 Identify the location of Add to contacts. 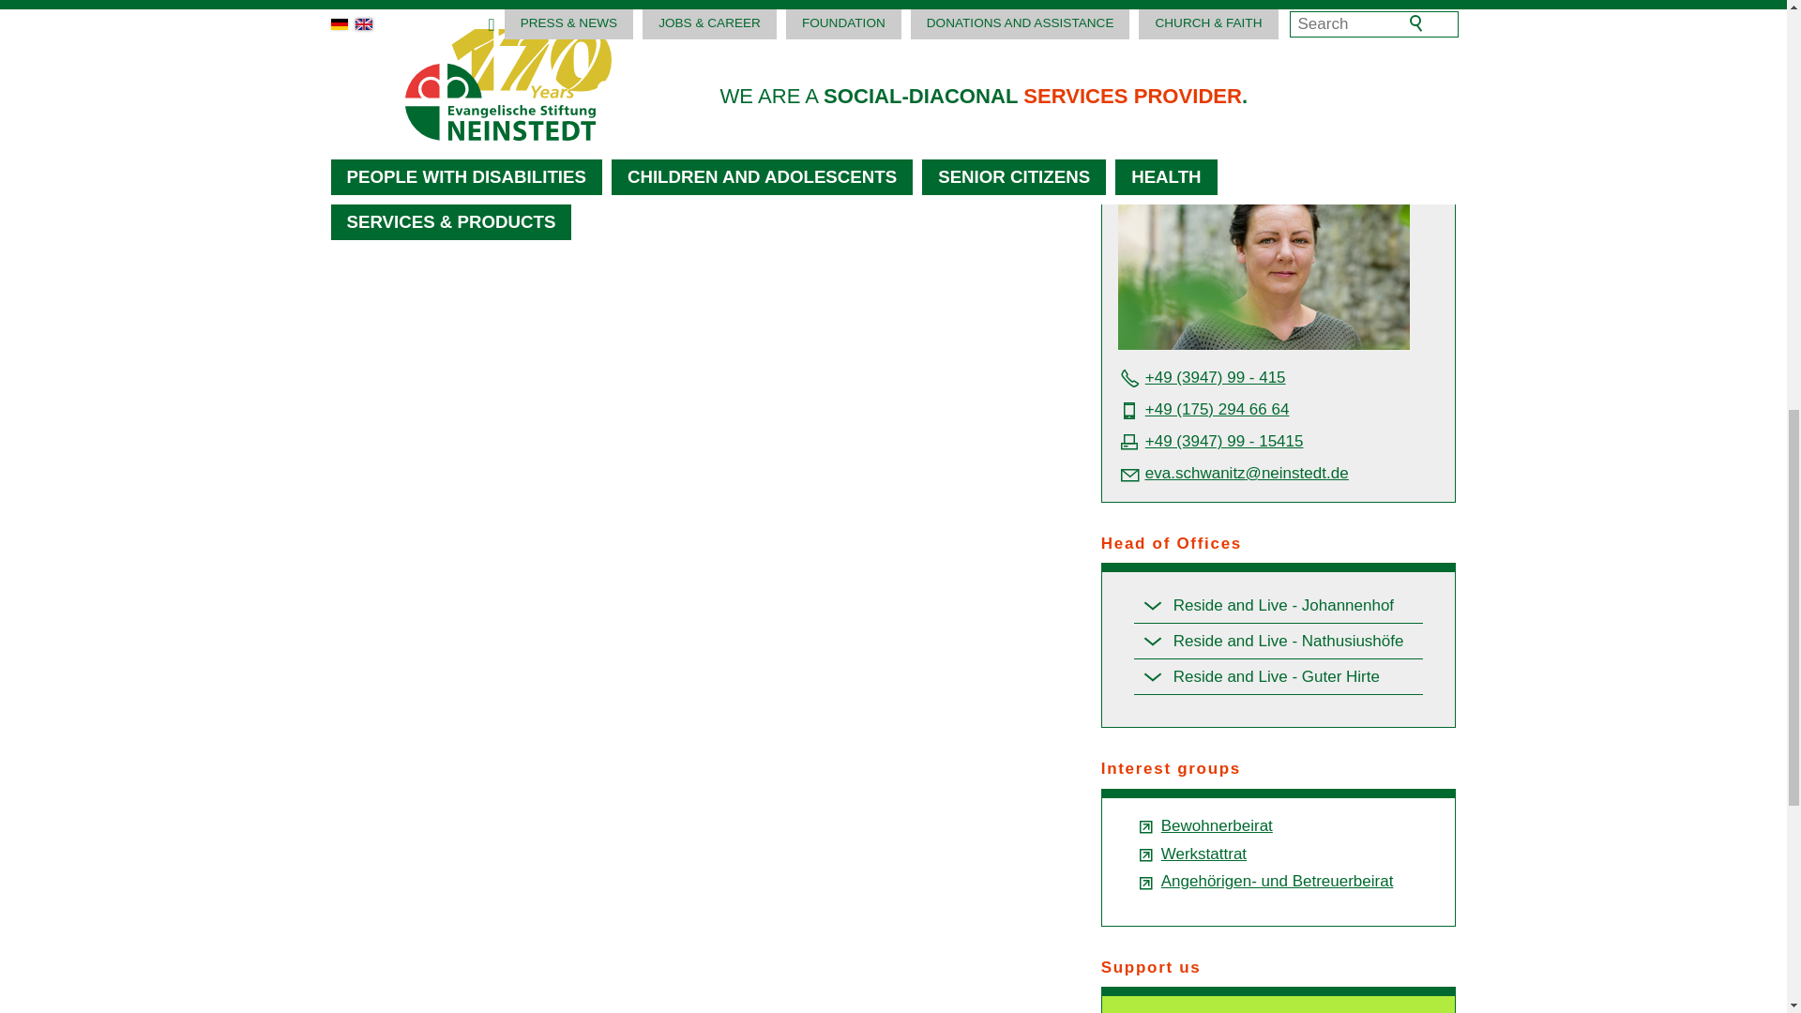
(1439, 85).